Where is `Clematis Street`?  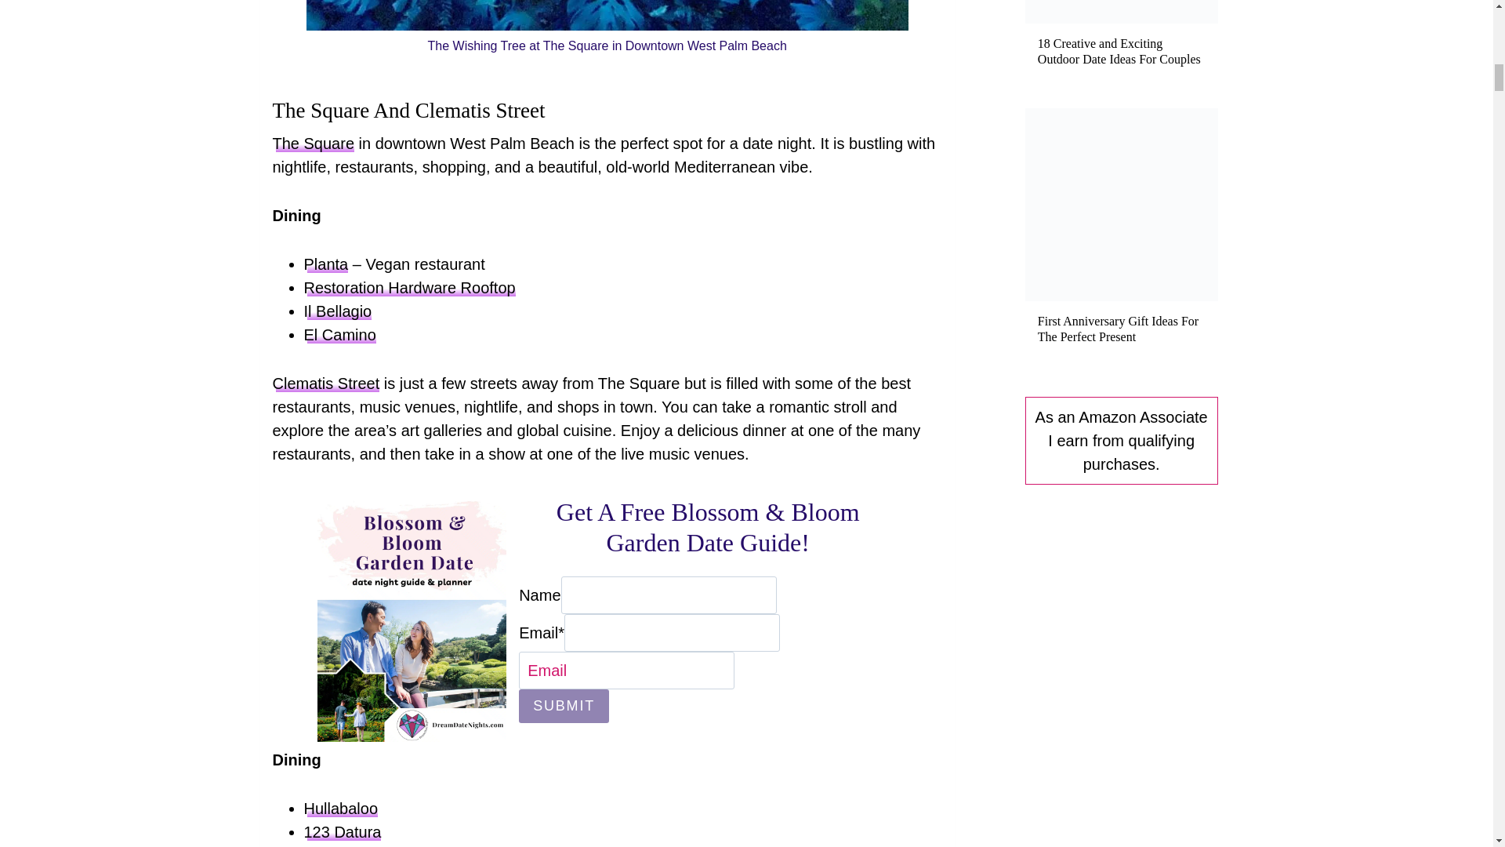
Clematis Street is located at coordinates (326, 384).